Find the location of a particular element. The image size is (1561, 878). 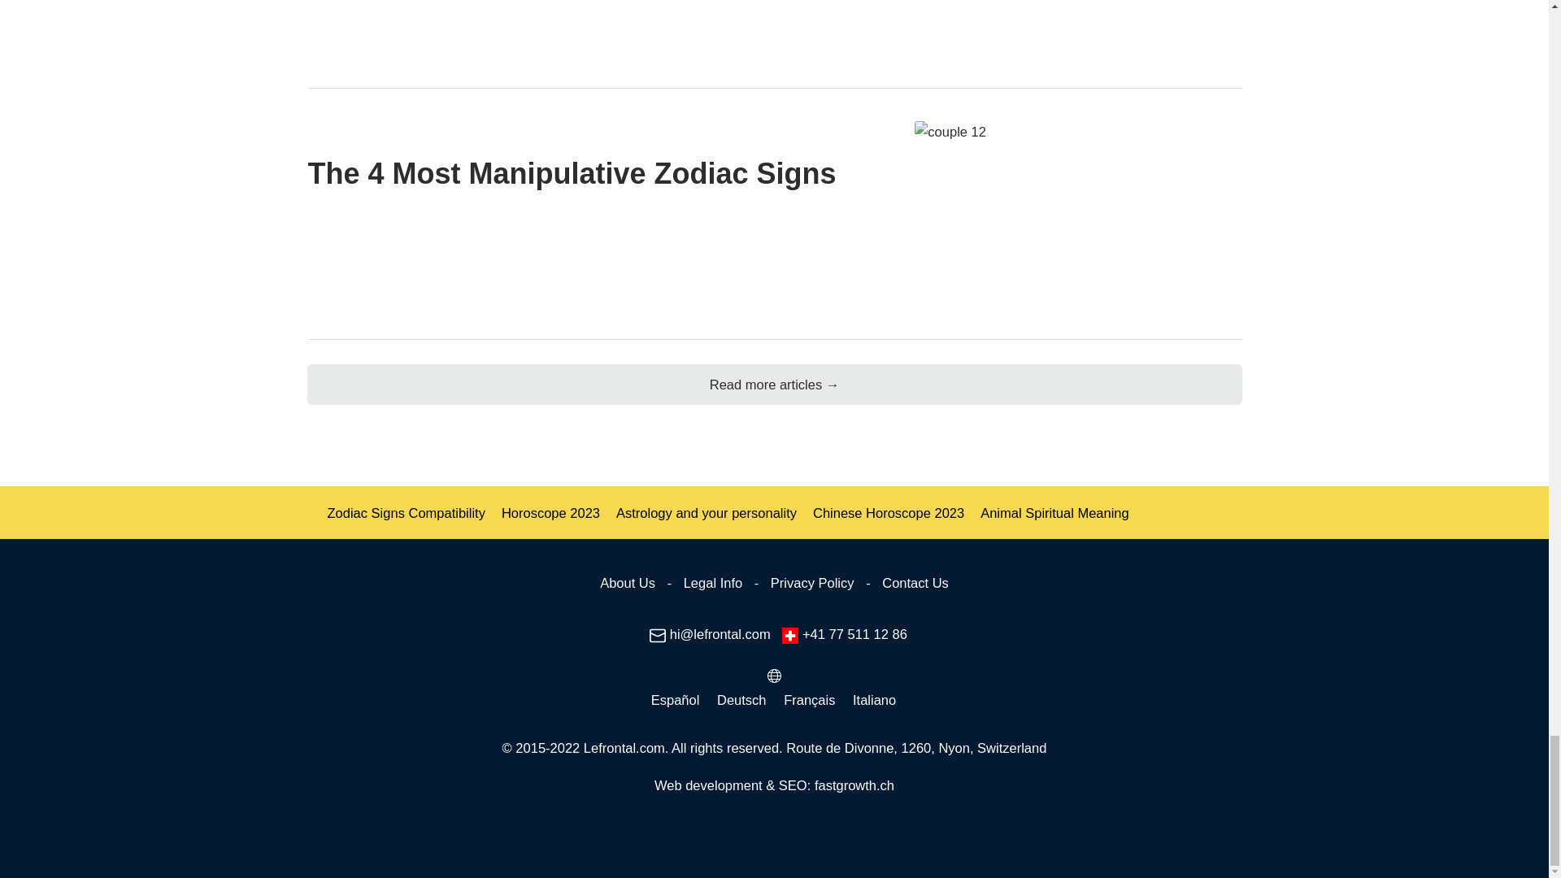

fastgrowth.ch is located at coordinates (854, 785).